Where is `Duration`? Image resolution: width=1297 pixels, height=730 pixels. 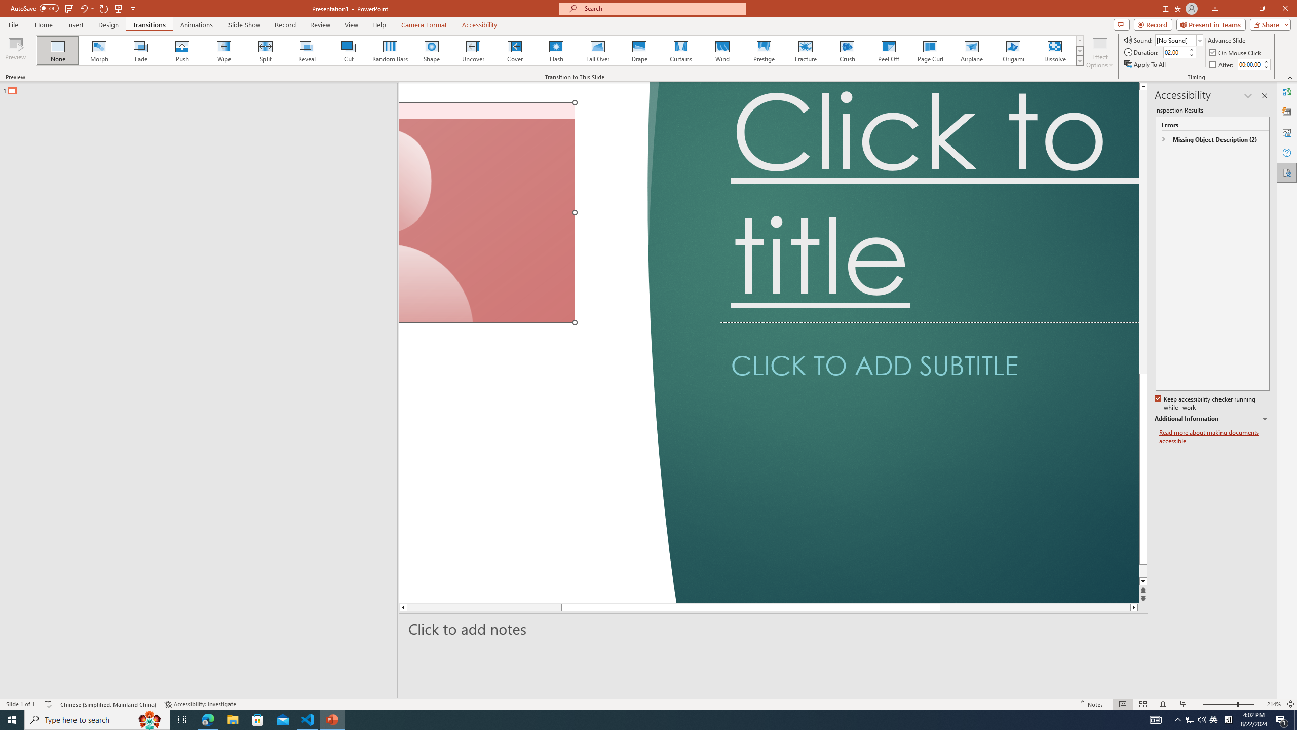 Duration is located at coordinates (1175, 52).